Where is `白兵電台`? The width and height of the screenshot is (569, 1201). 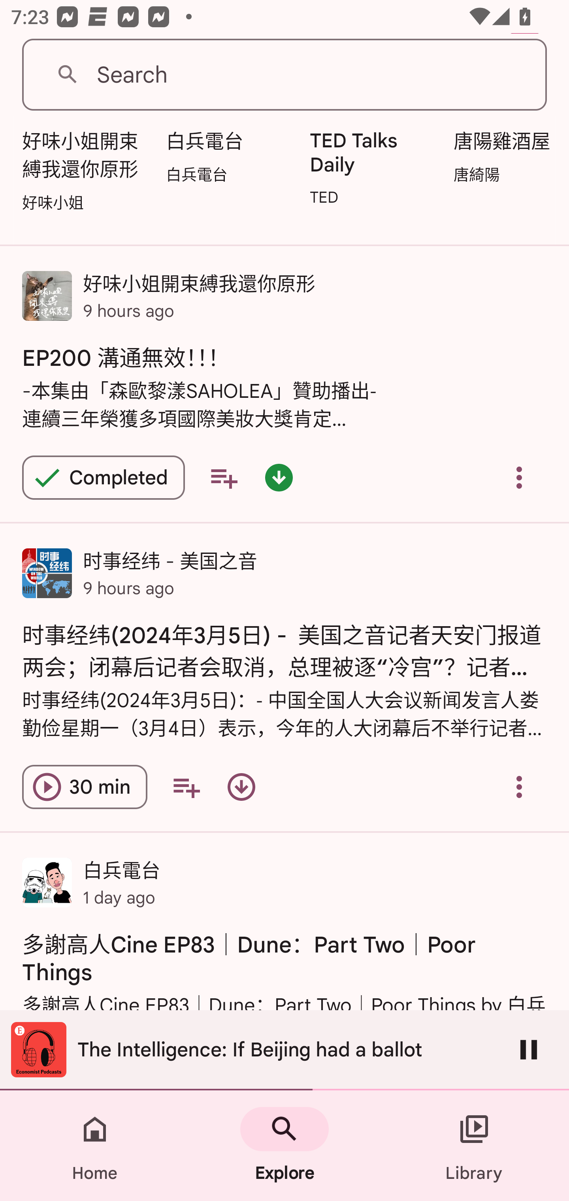 白兵電台 is located at coordinates (229, 155).